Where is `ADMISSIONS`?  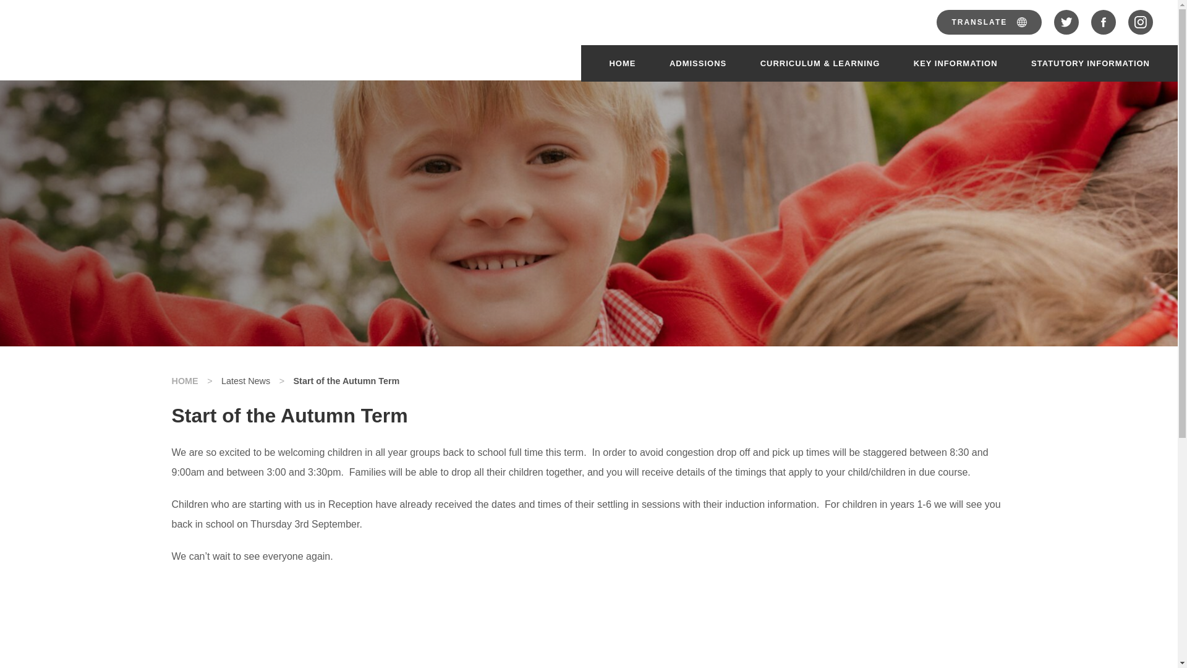
ADMISSIONS is located at coordinates (697, 62).